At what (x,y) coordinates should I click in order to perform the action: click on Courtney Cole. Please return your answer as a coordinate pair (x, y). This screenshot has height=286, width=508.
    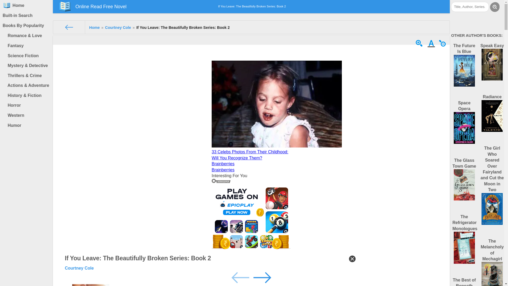
    Looking at the image, I should click on (118, 28).